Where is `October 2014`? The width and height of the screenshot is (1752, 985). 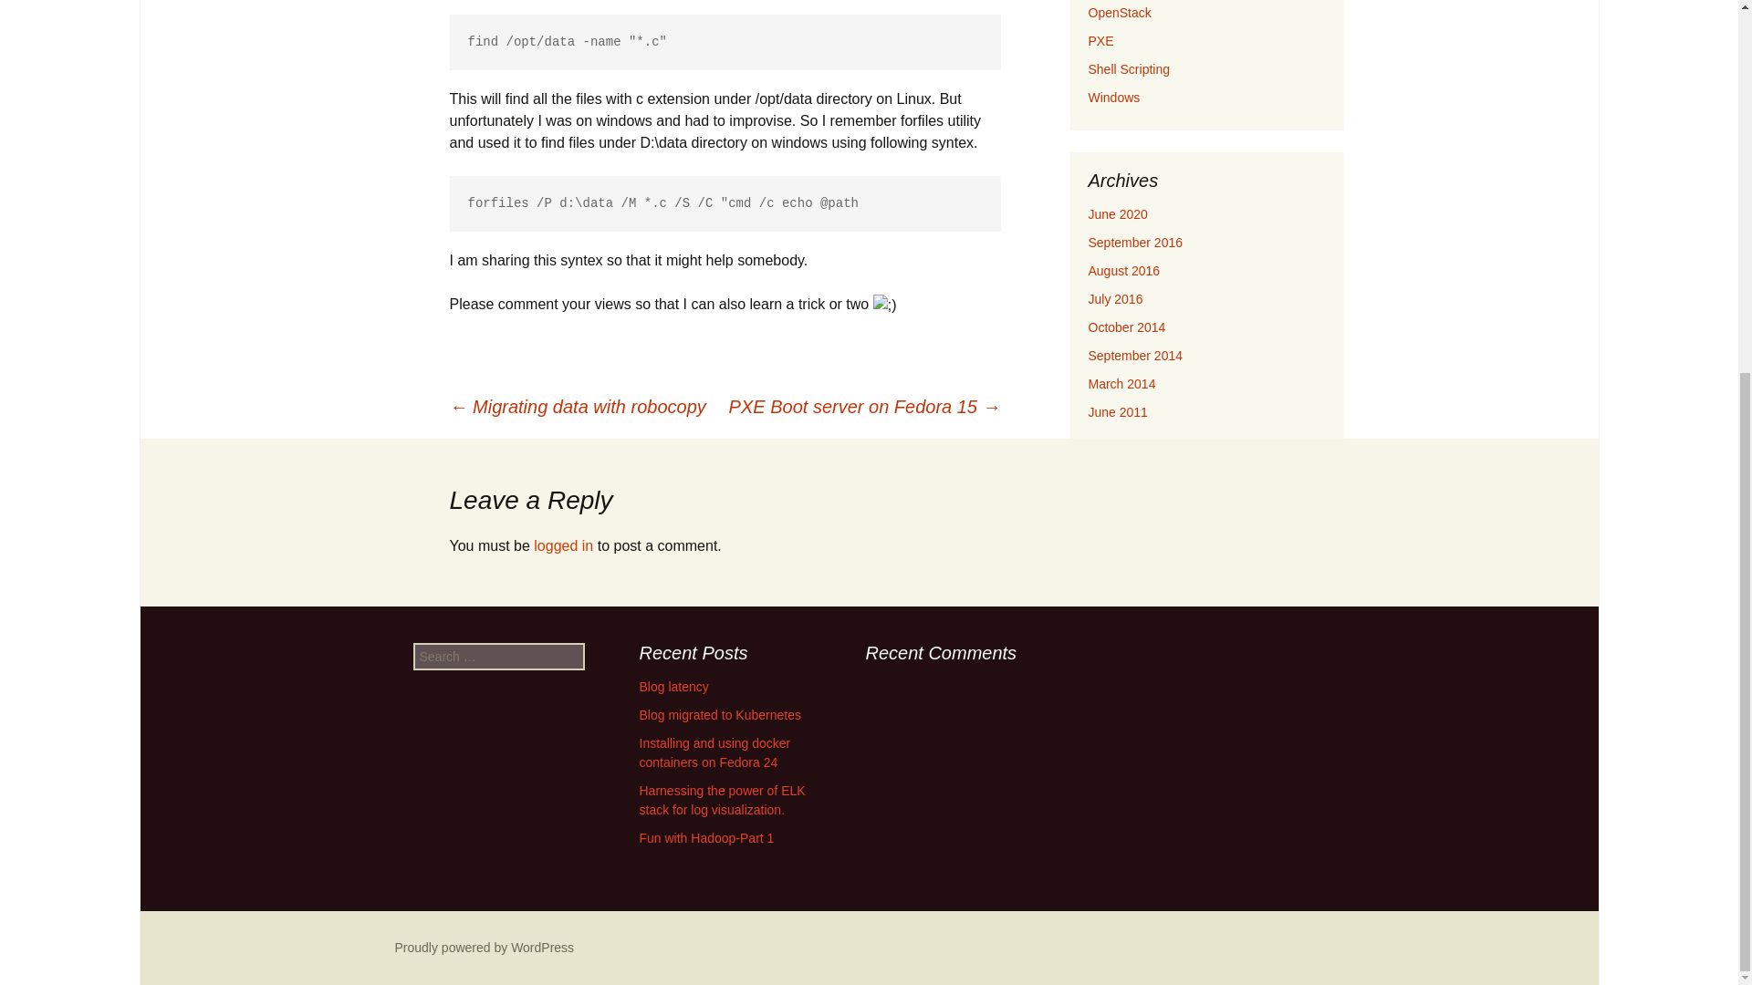
October 2014 is located at coordinates (1126, 327).